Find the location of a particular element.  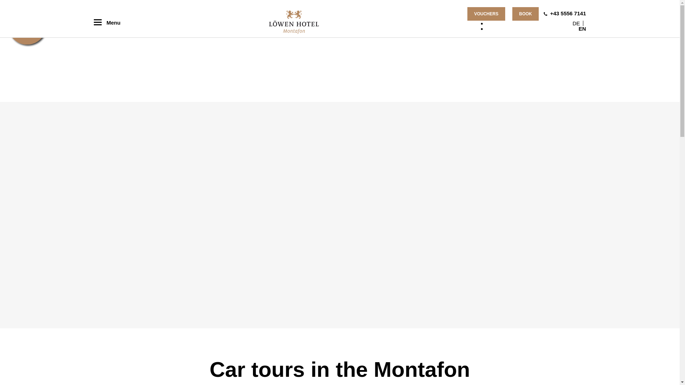

Menu is located at coordinates (107, 22).